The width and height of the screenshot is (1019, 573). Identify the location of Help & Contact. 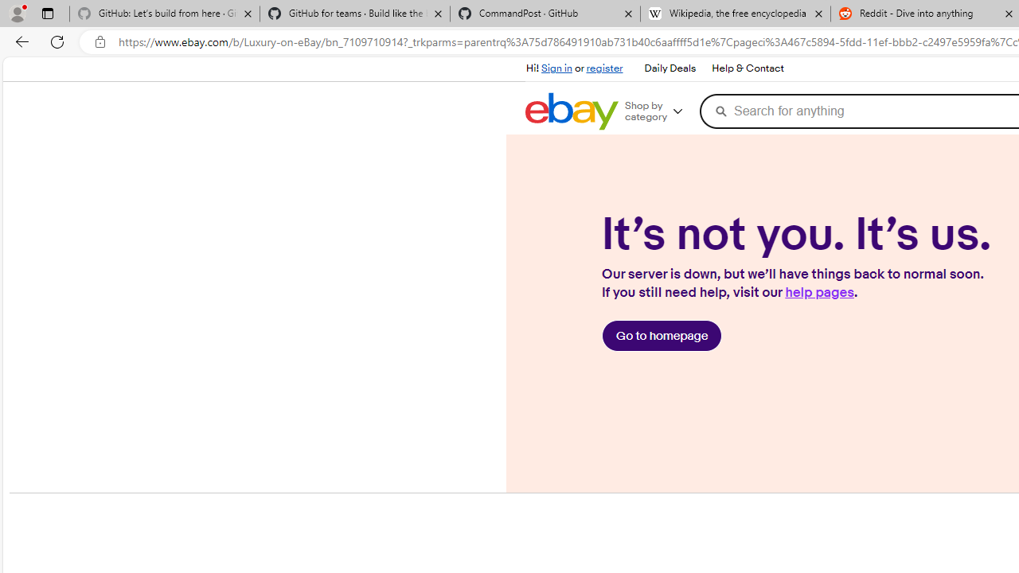
(748, 68).